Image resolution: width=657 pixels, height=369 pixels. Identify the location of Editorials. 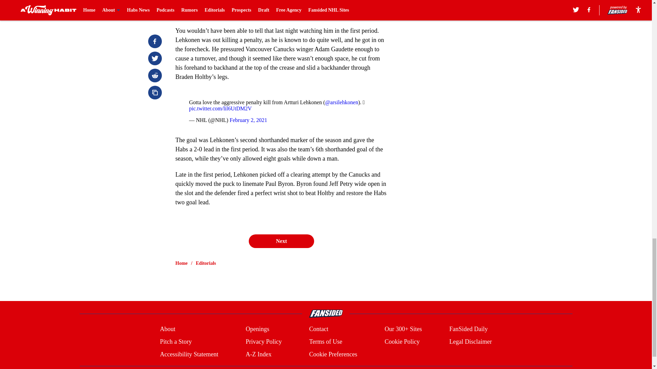
(206, 263).